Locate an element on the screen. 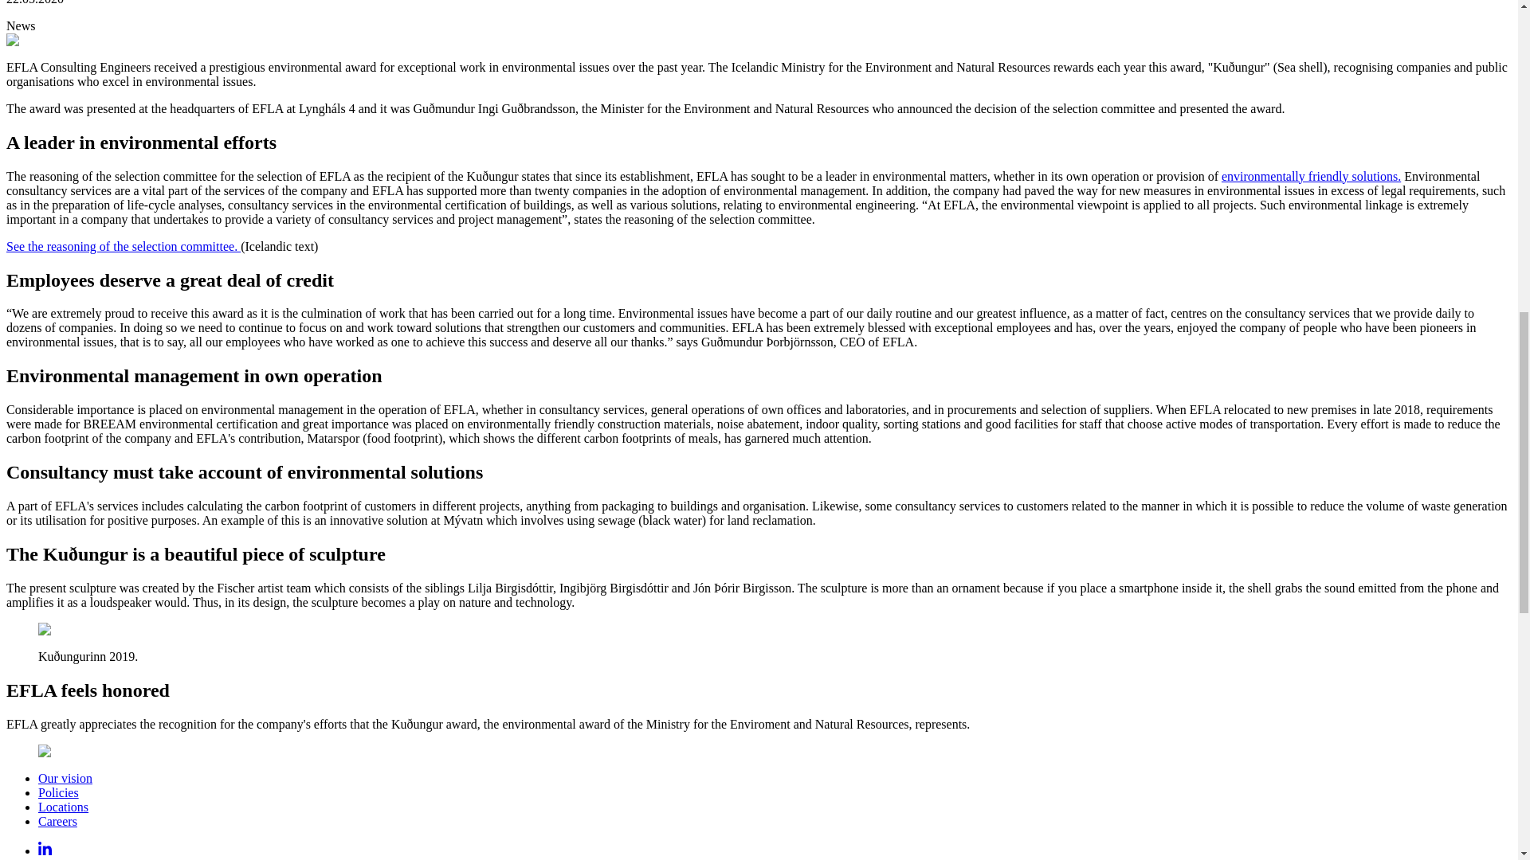 This screenshot has width=1530, height=860. Locations is located at coordinates (64, 807).